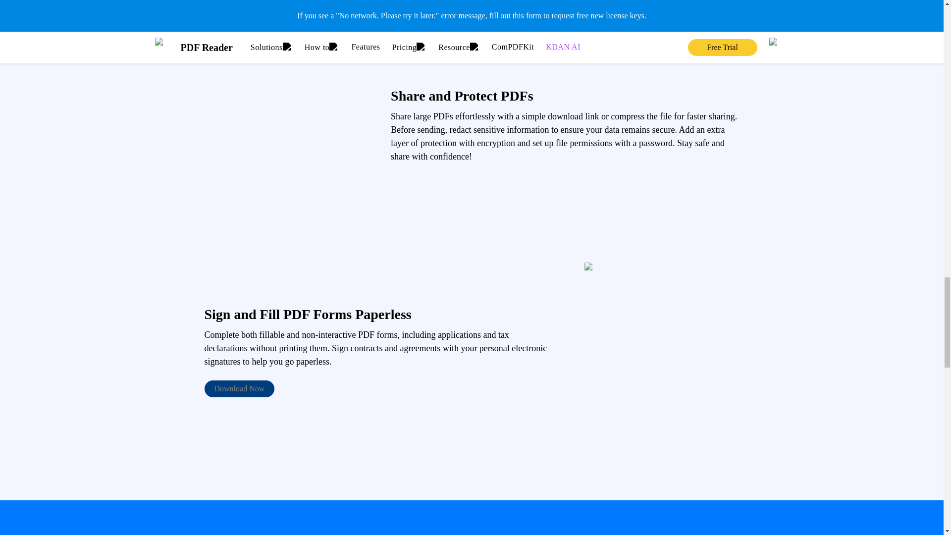 This screenshot has width=951, height=535. What do you see at coordinates (239, 388) in the screenshot?
I see `Download Now` at bounding box center [239, 388].